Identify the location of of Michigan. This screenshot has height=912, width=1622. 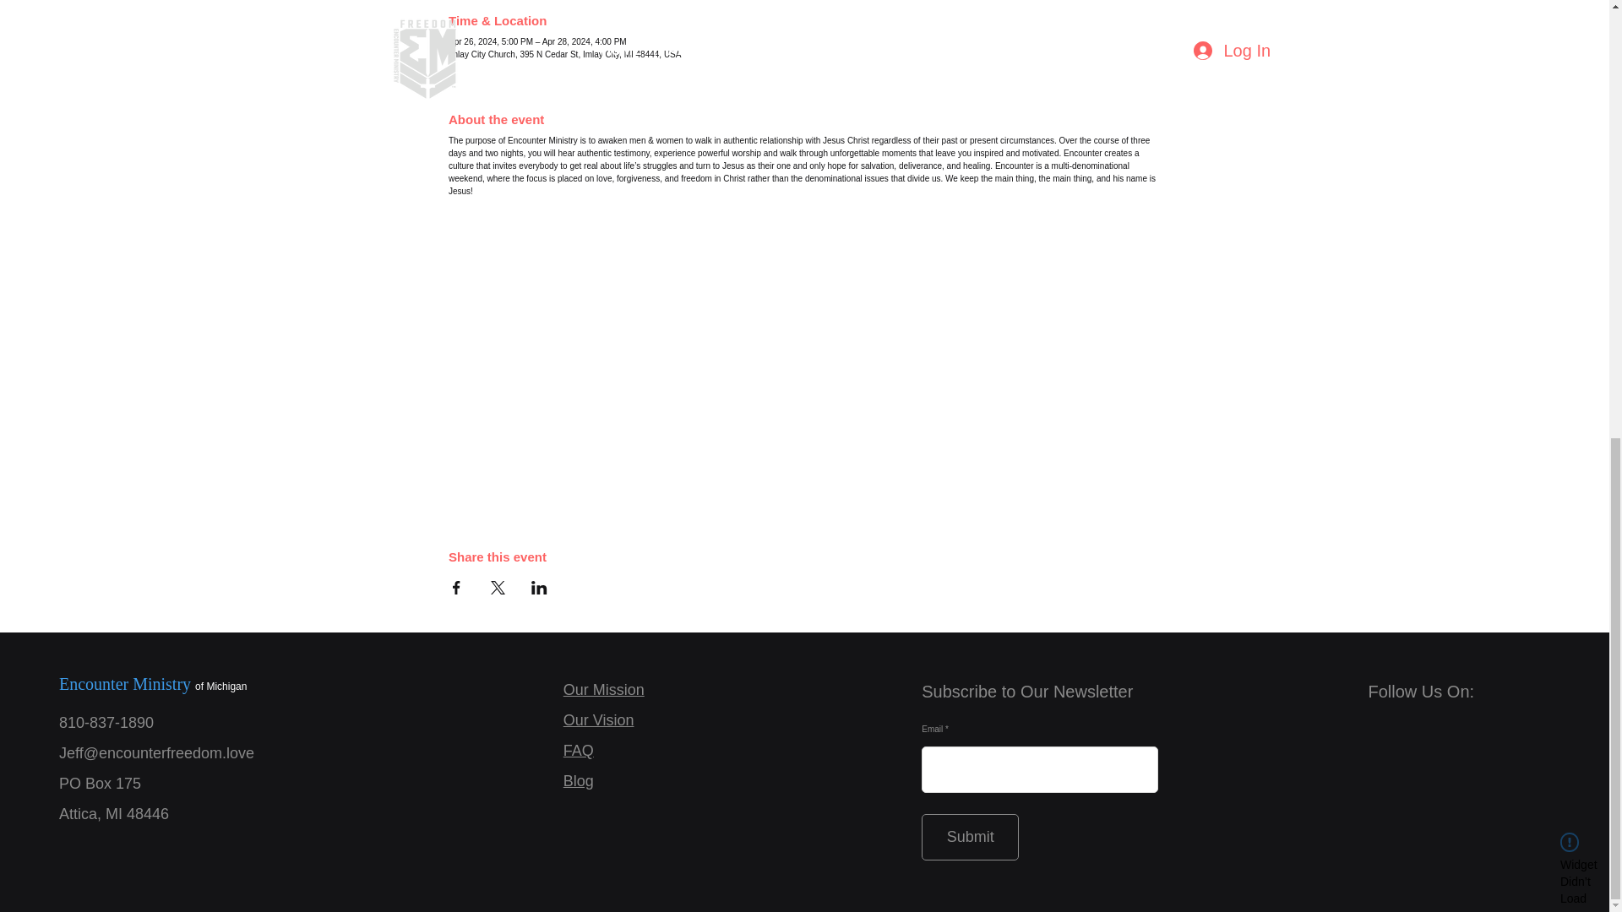
(220, 686).